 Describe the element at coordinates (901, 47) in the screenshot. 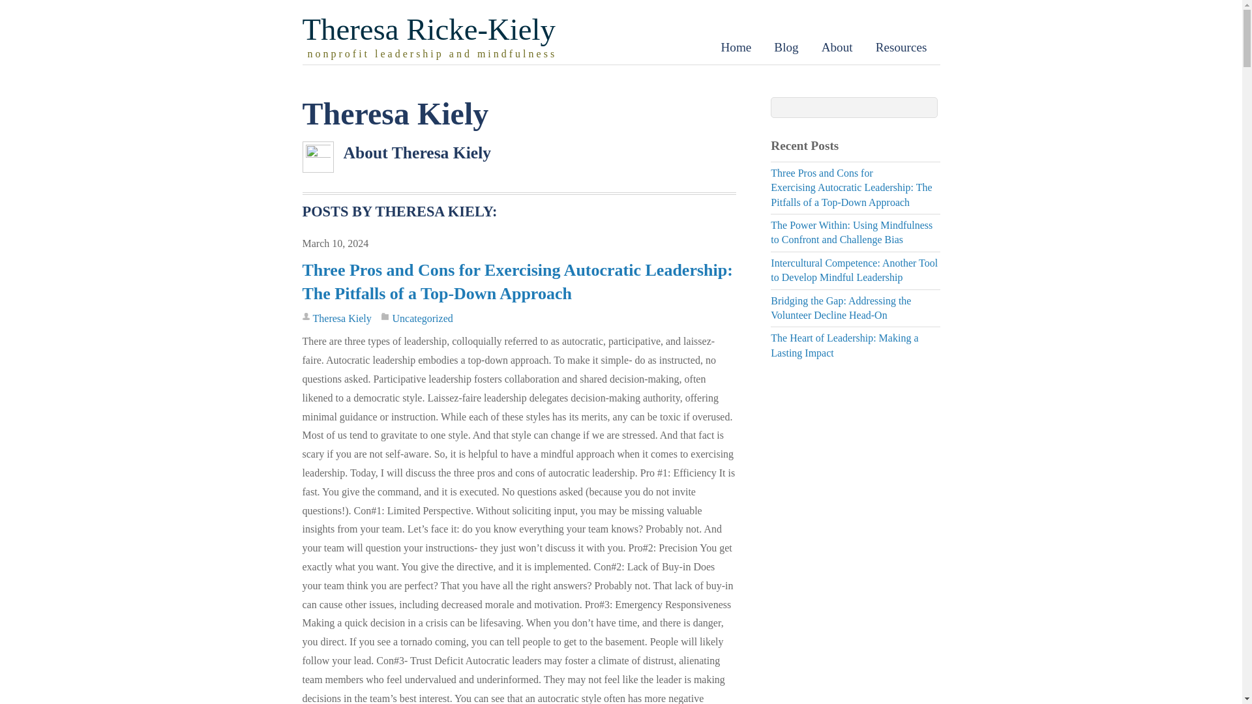

I see `Resources` at that location.